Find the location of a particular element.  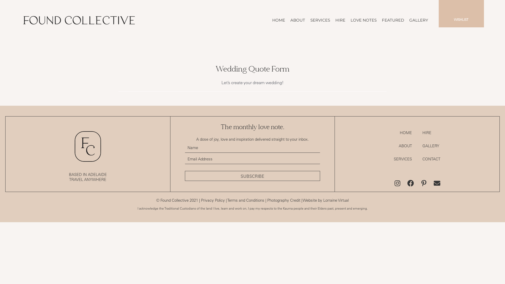

Email is located at coordinates (437, 183).